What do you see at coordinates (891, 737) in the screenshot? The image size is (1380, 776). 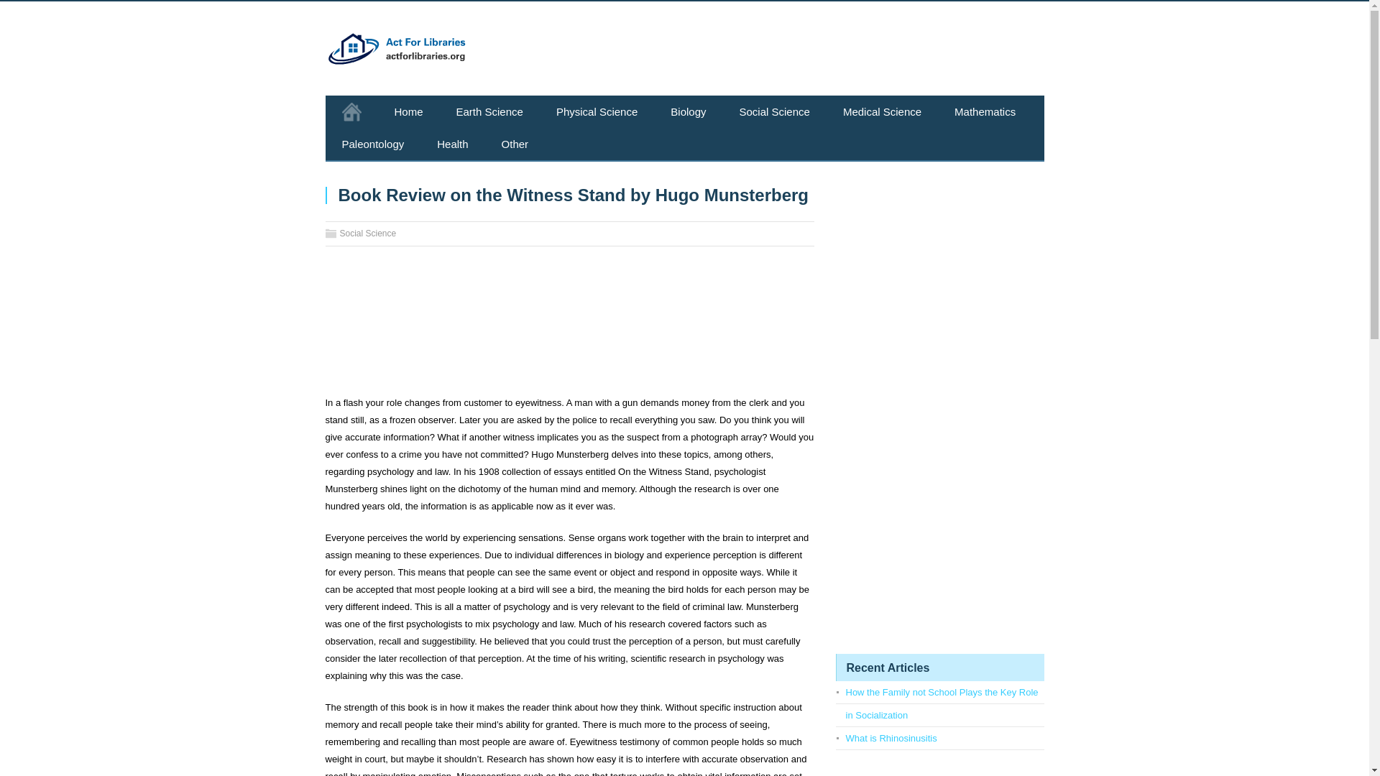 I see `What is Rhinosinusitis` at bounding box center [891, 737].